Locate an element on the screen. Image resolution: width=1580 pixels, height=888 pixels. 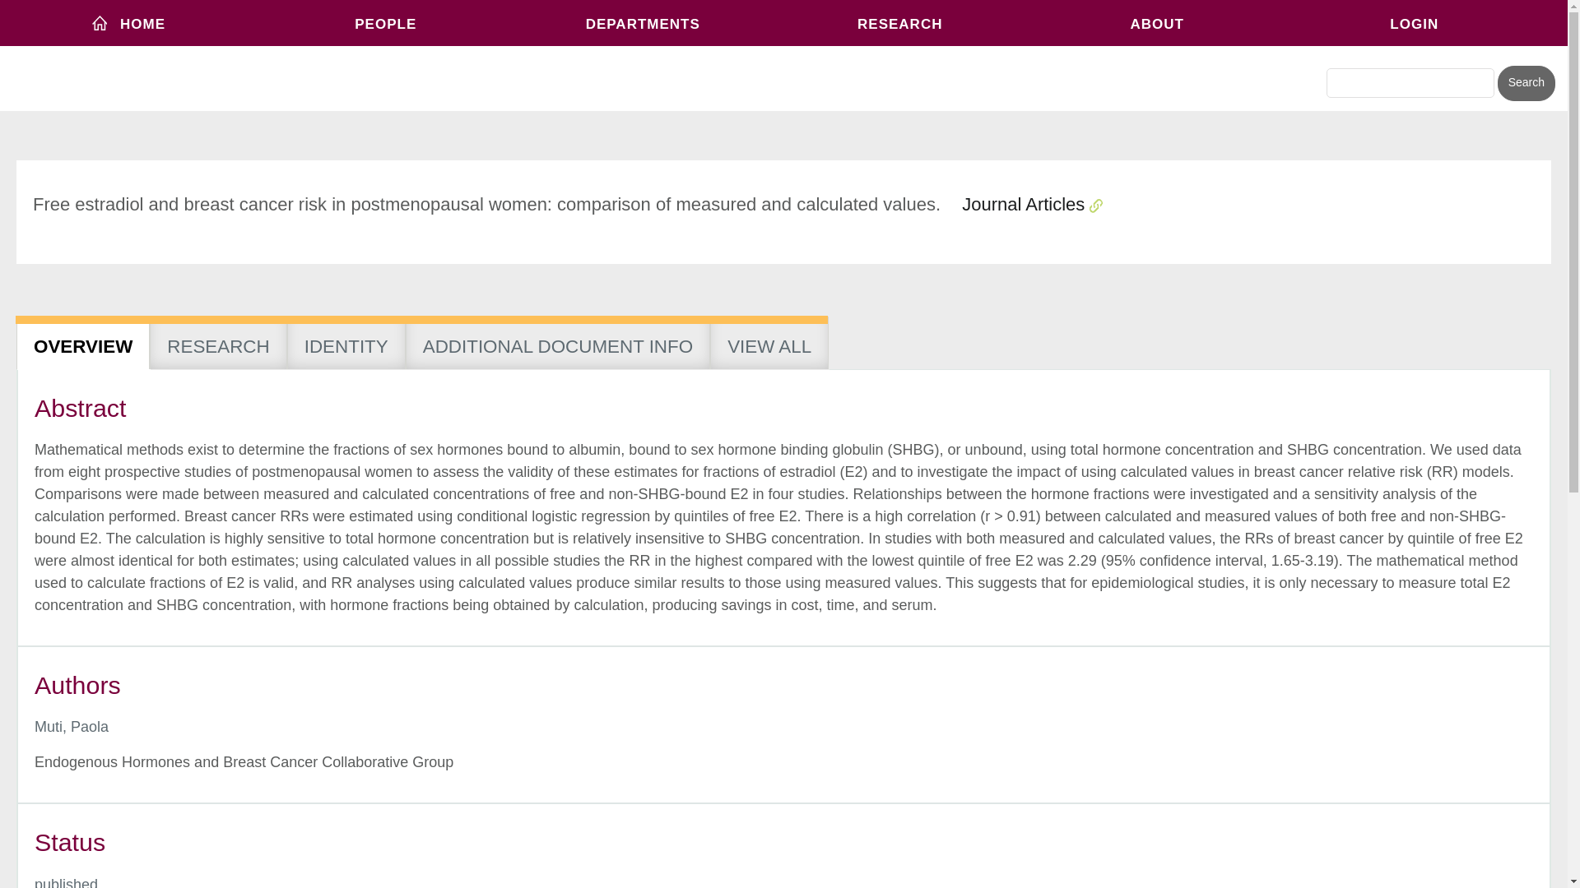
name is located at coordinates (66, 881).